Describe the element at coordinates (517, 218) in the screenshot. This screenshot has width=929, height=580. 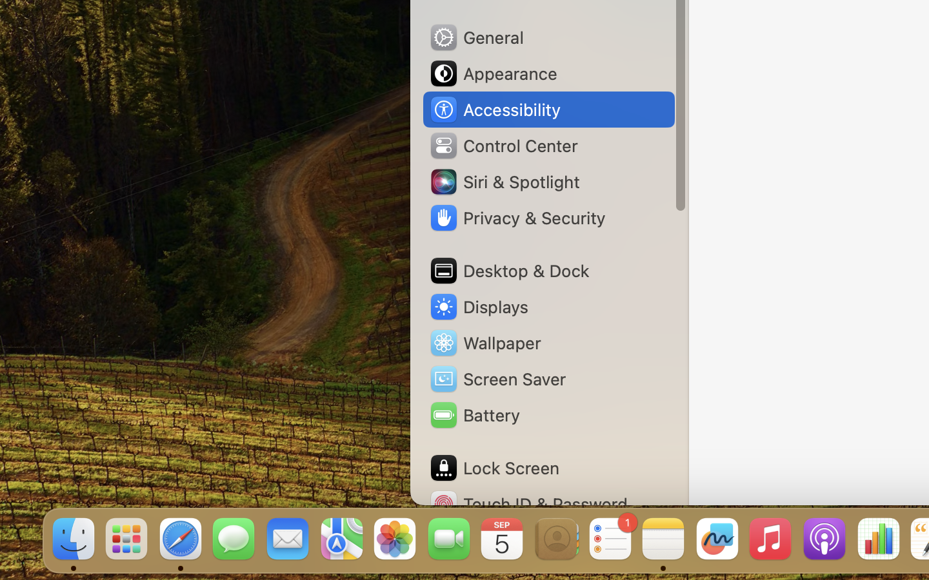
I see `Privacy & Security` at that location.